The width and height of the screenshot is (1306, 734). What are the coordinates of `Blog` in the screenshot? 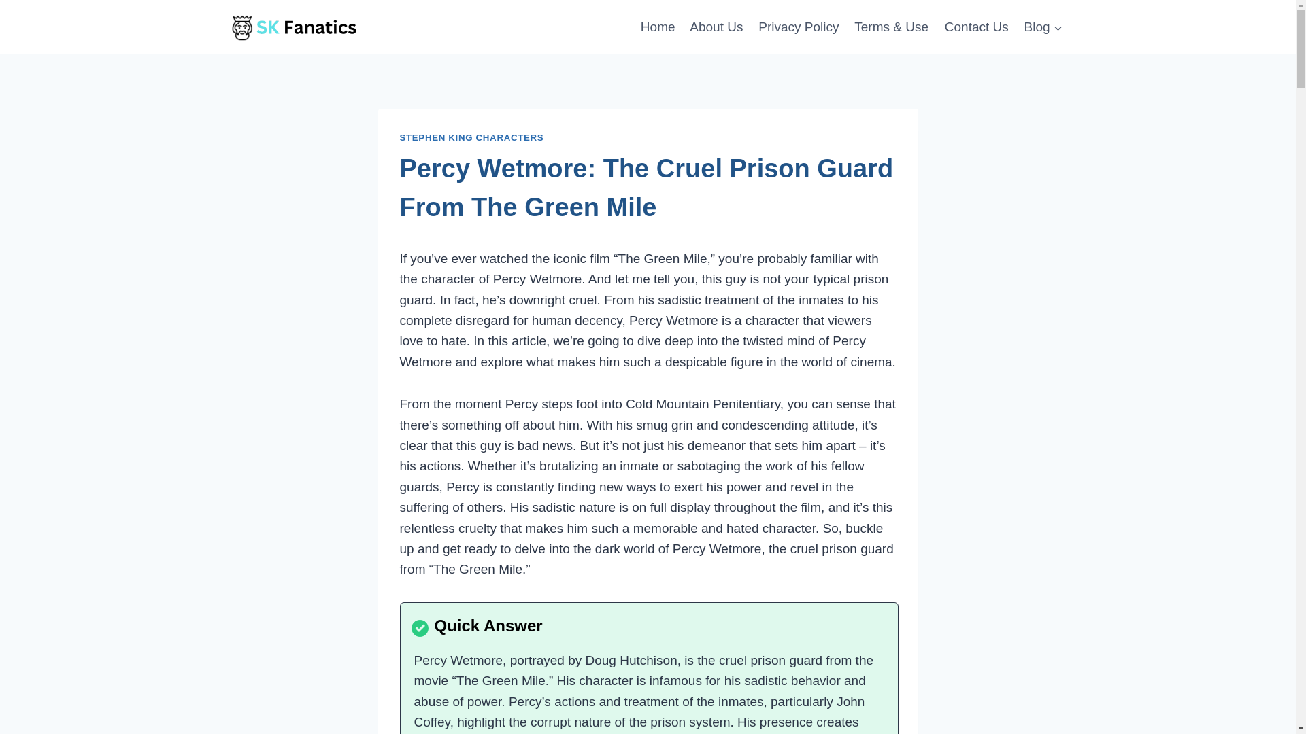 It's located at (1043, 26).